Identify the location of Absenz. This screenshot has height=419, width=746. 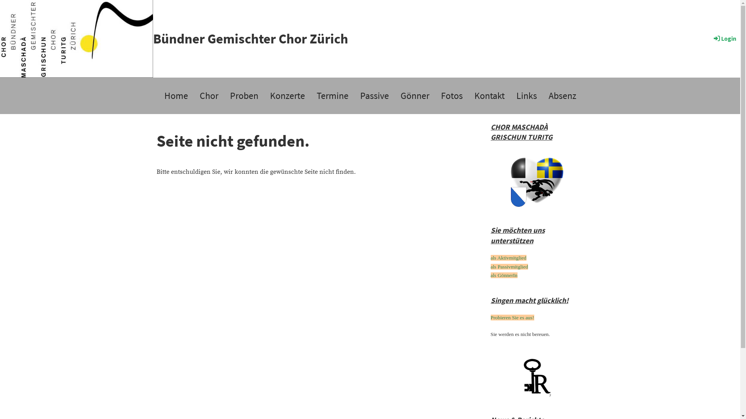
(562, 96).